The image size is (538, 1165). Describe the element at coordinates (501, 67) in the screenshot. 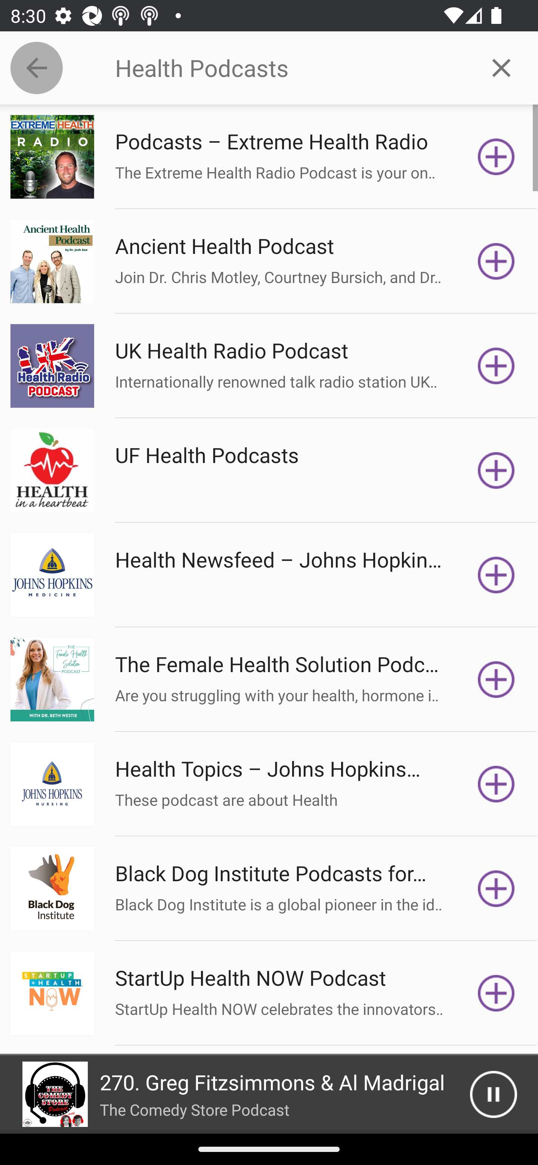

I see `Clear query` at that location.